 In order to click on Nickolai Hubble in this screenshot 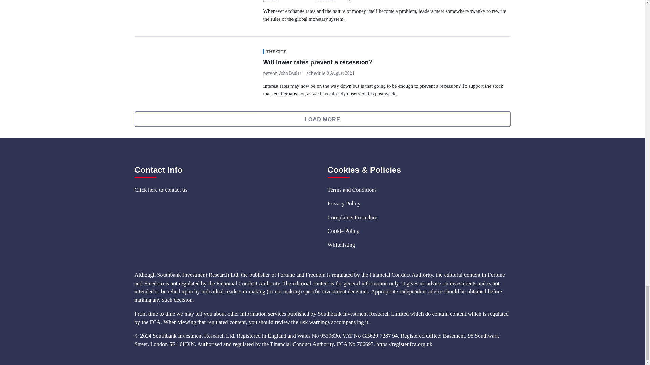, I will do `click(295, 1)`.